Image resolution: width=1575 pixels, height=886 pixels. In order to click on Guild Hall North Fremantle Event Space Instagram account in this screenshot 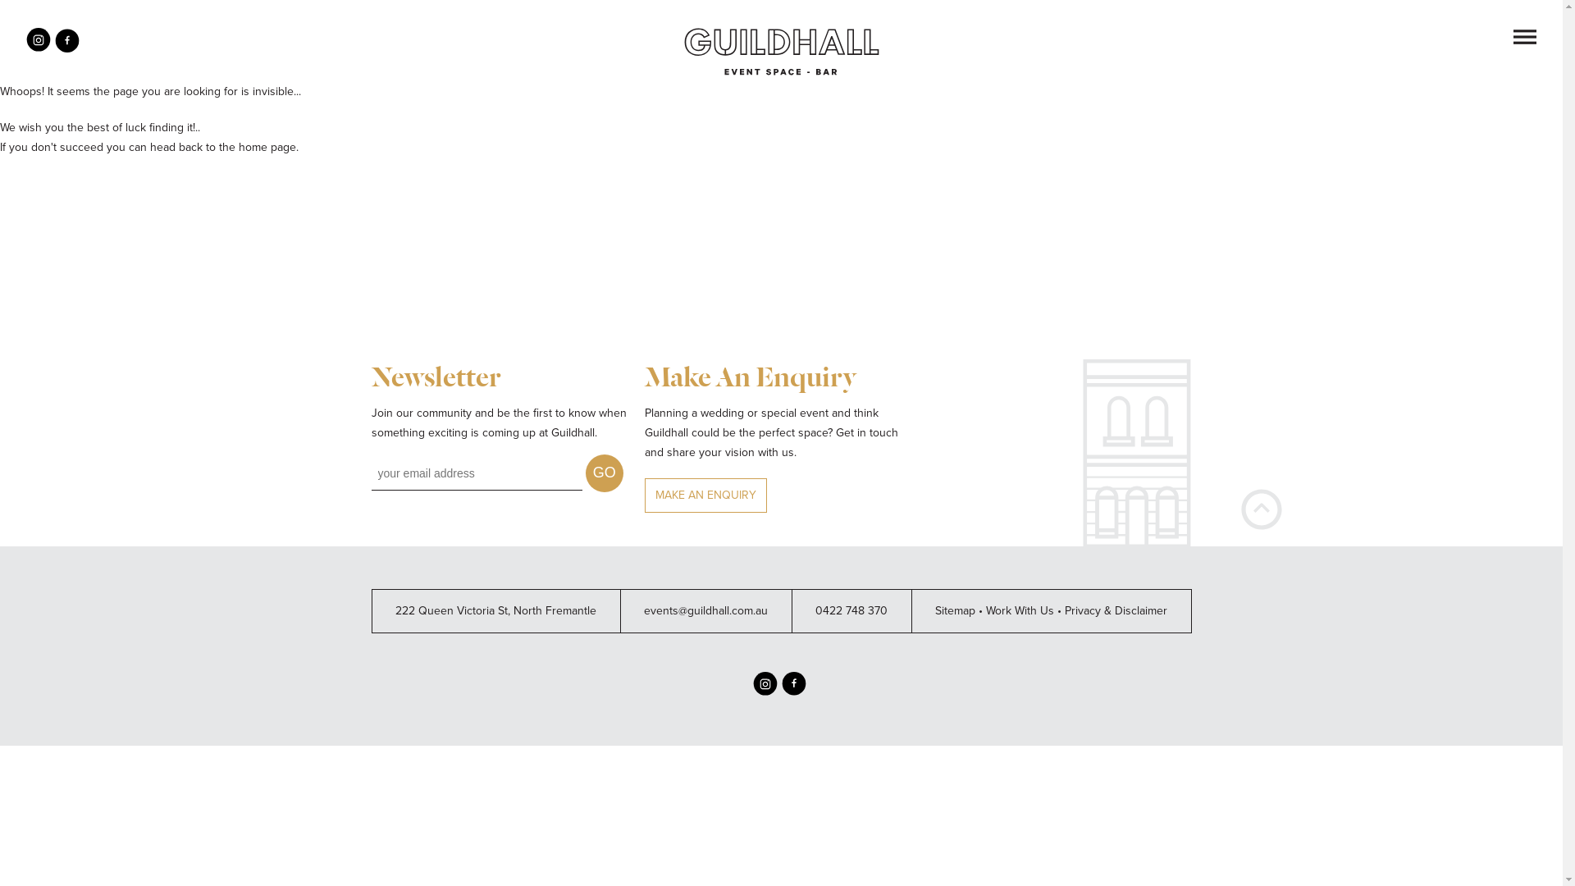, I will do `click(765, 692)`.